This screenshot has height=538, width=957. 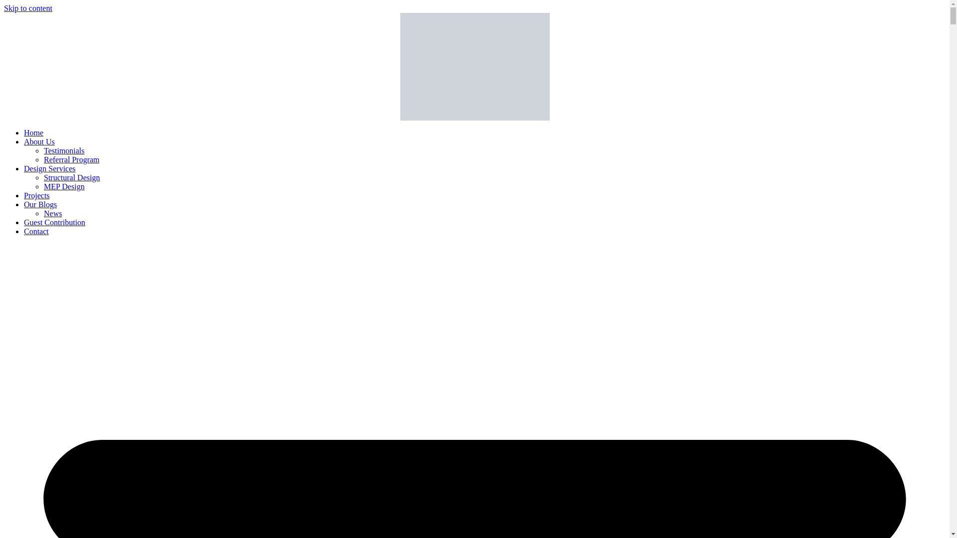 I want to click on MEP Design, so click(x=64, y=186).